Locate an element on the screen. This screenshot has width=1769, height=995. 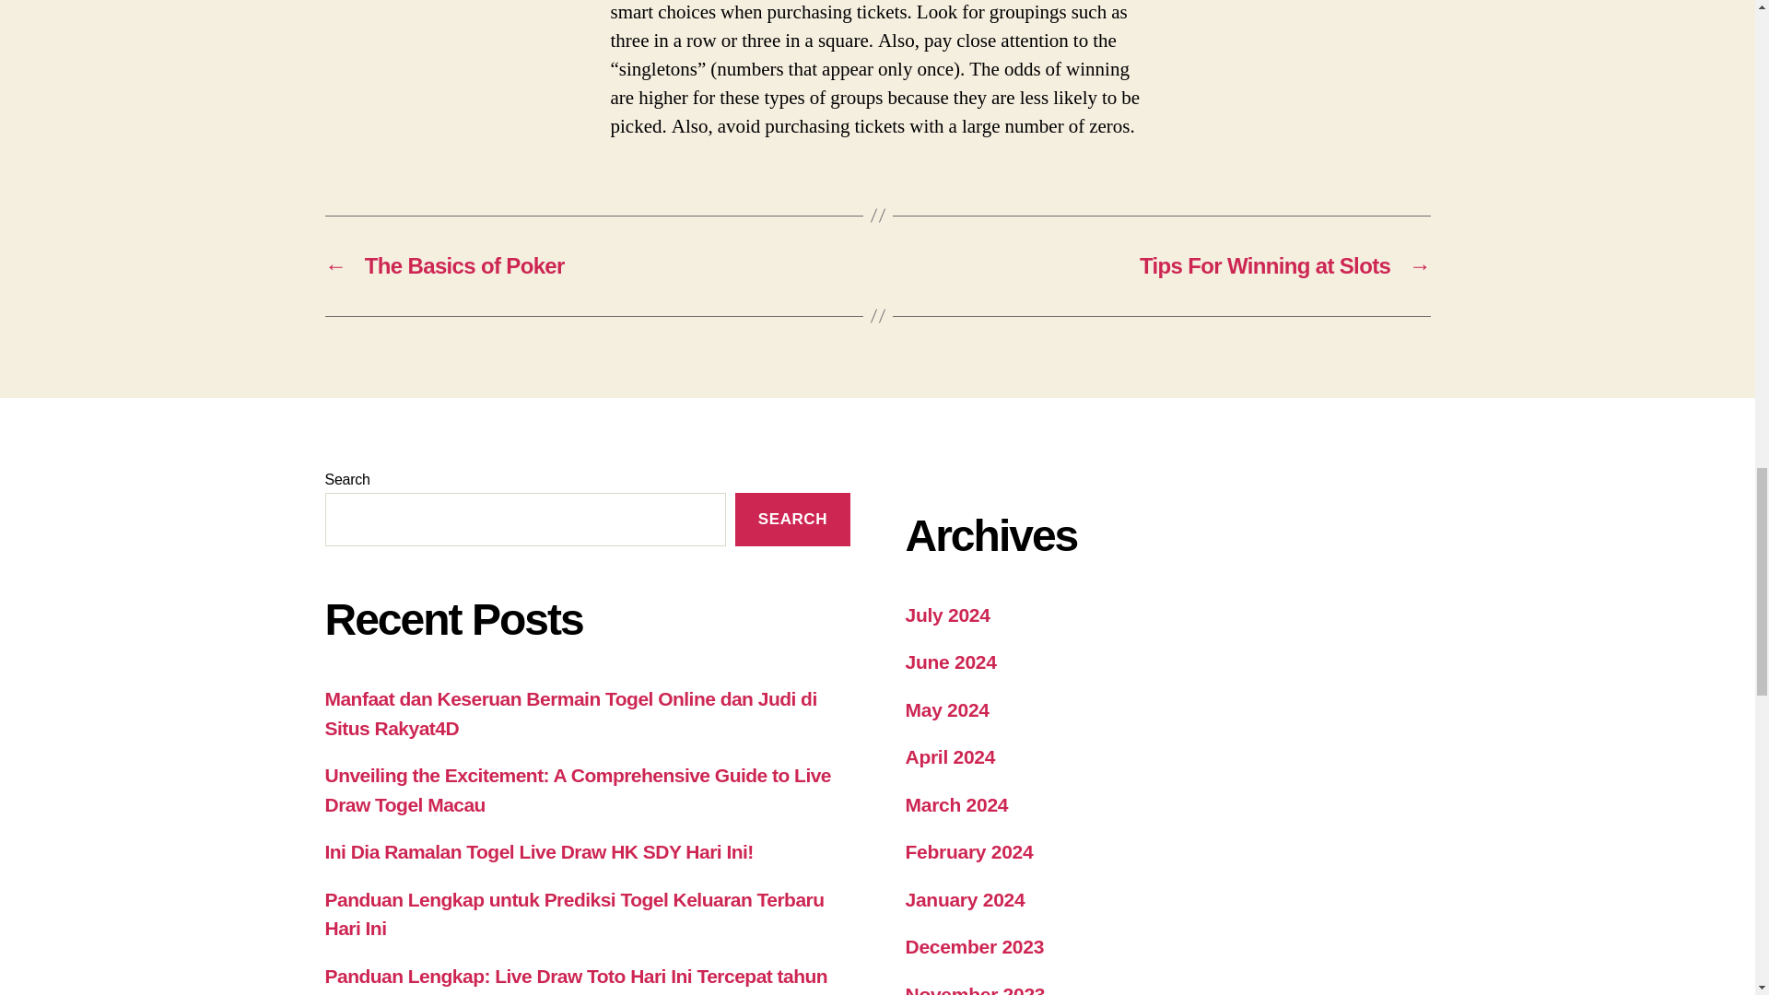
June 2024 is located at coordinates (949, 661).